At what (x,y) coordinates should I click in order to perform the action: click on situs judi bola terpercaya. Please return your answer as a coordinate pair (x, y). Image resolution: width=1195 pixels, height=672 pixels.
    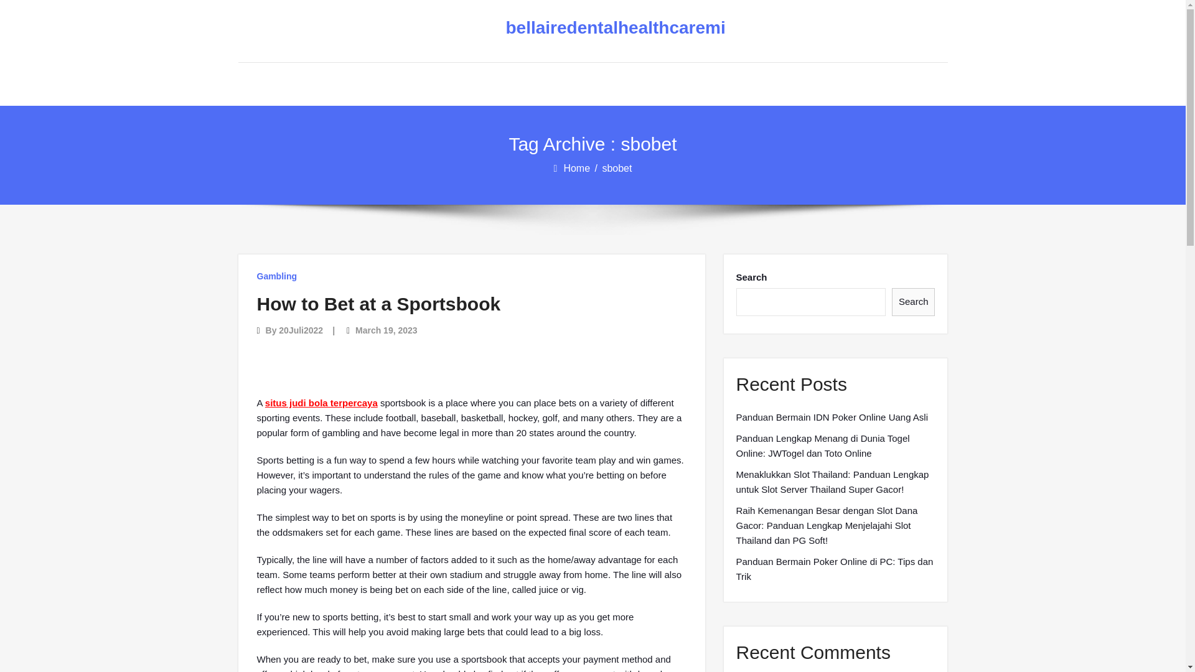
    Looking at the image, I should click on (321, 403).